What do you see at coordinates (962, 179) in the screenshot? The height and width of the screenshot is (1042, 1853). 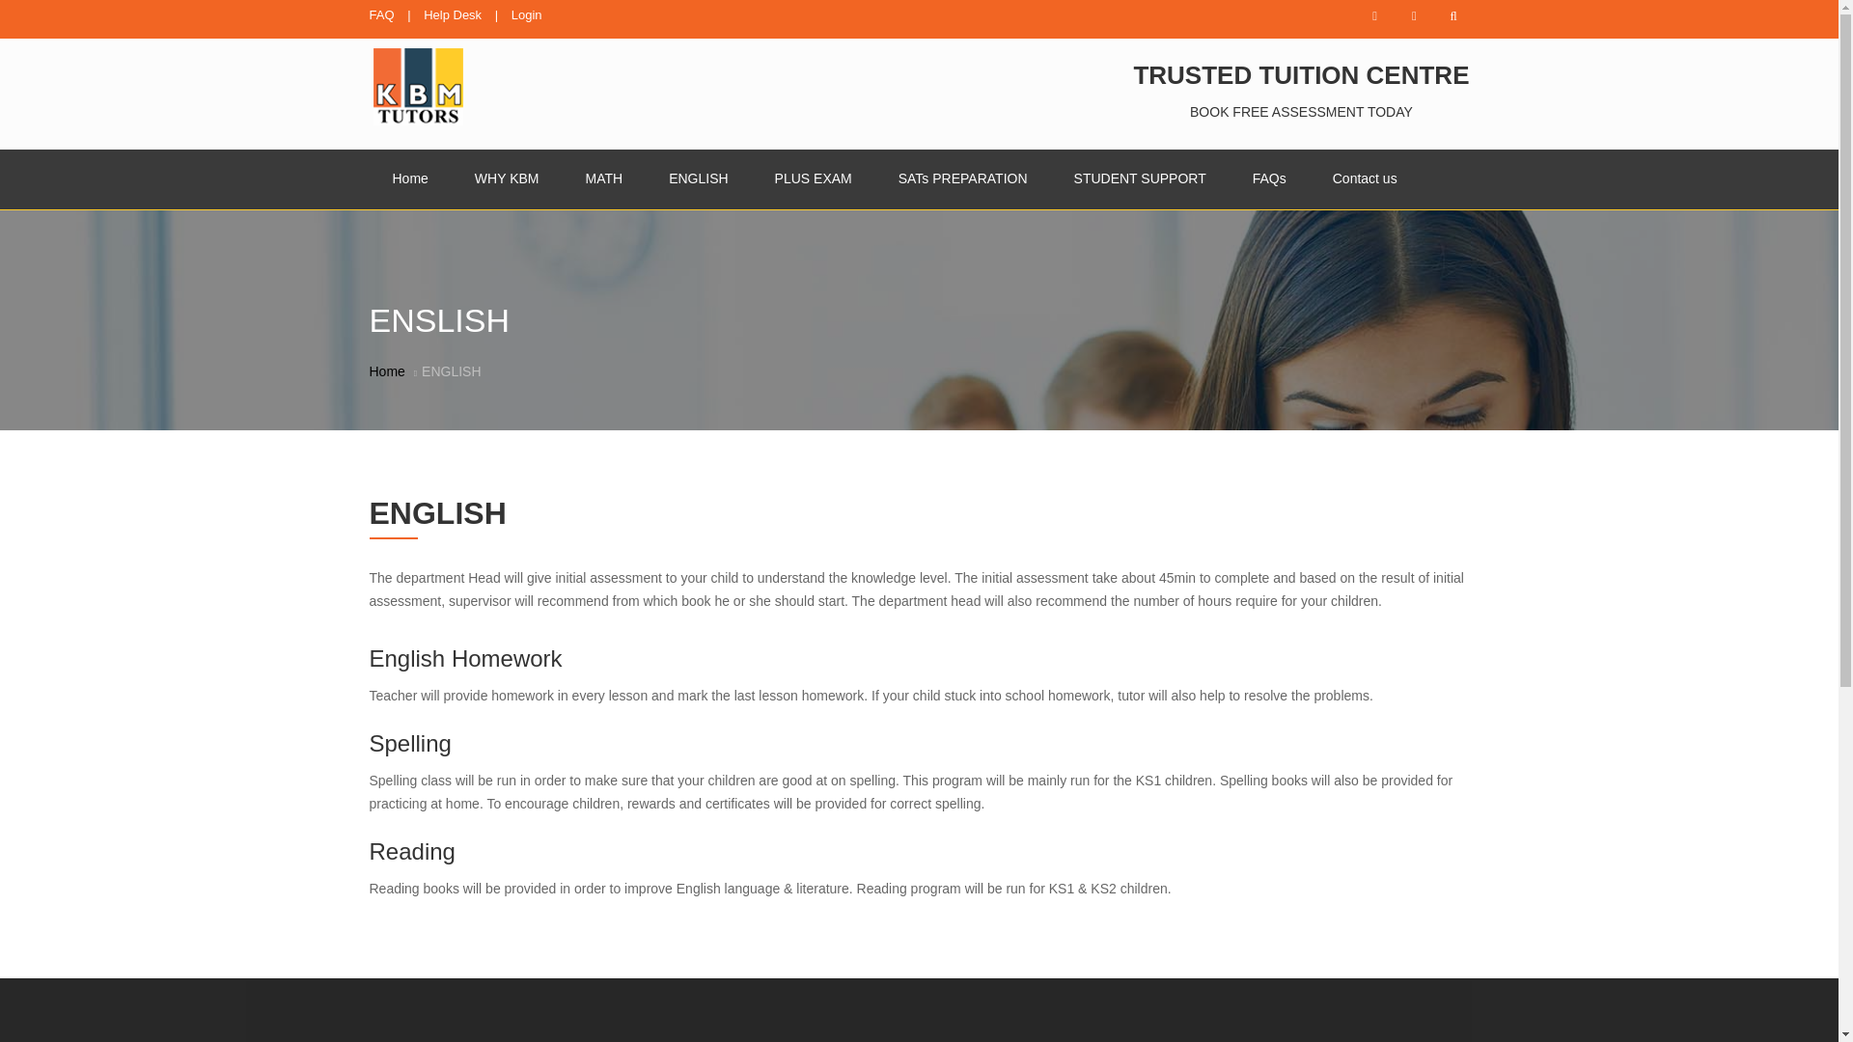 I see `SATs PREPARATION` at bounding box center [962, 179].